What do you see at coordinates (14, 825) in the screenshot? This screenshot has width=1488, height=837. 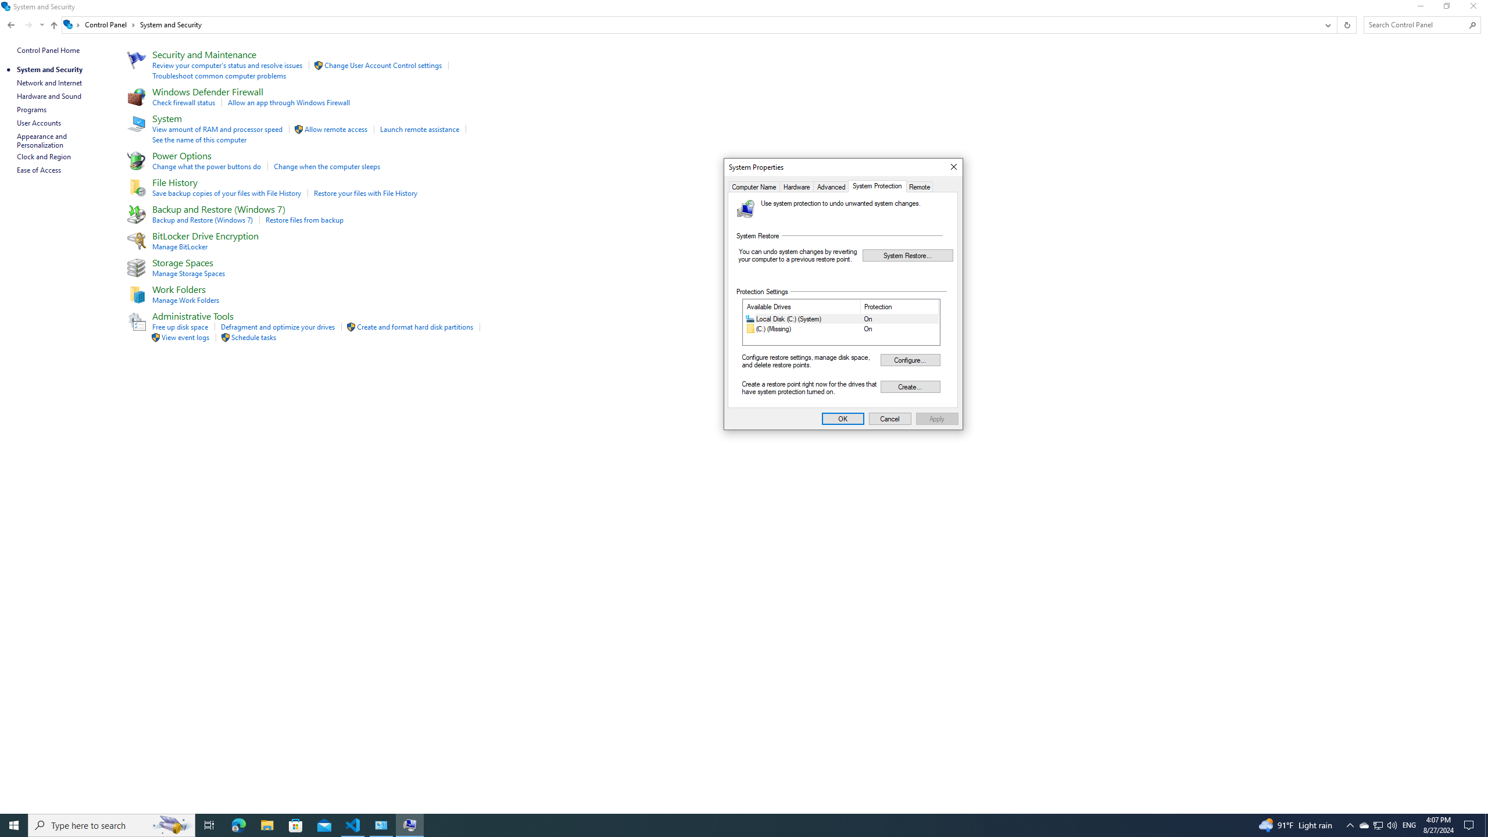 I see `Create...` at bounding box center [14, 825].